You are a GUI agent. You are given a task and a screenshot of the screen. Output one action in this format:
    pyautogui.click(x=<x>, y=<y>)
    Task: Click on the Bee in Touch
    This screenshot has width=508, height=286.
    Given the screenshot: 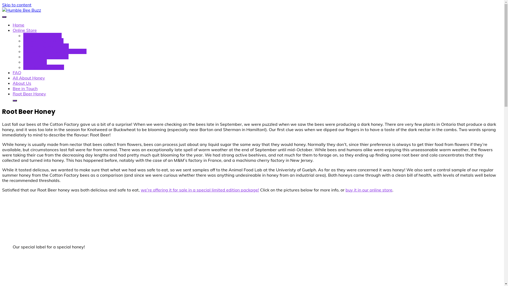 What is the action you would take?
    pyautogui.click(x=25, y=88)
    